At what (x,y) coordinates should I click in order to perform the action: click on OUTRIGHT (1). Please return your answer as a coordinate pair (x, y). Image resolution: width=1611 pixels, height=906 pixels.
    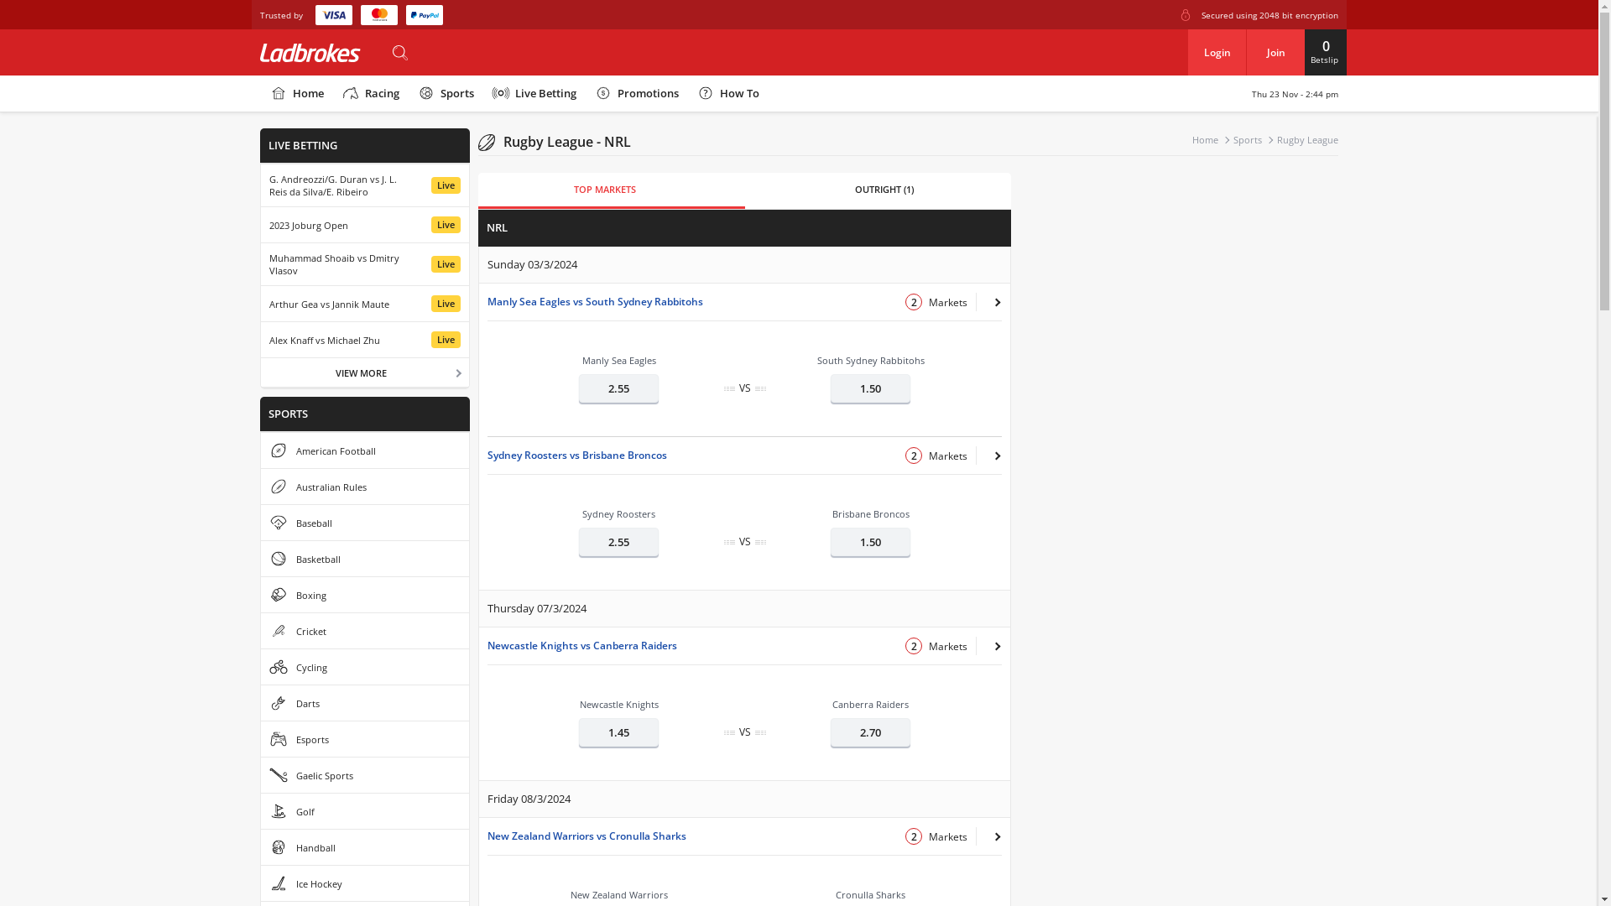
    Looking at the image, I should click on (884, 191).